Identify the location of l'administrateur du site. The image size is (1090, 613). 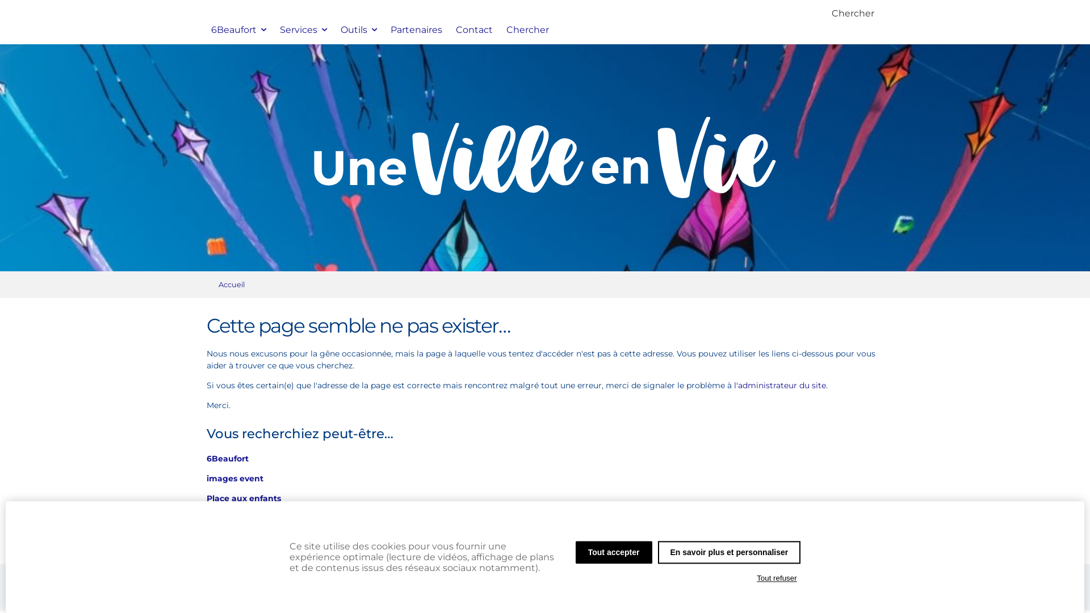
(779, 385).